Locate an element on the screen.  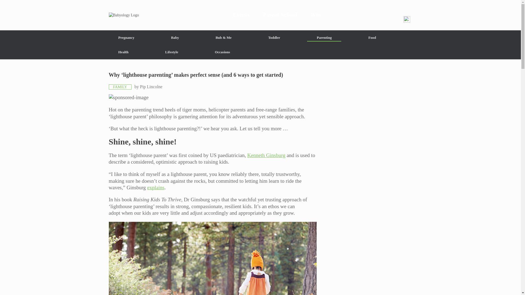
Parent School is located at coordinates (280, 15).